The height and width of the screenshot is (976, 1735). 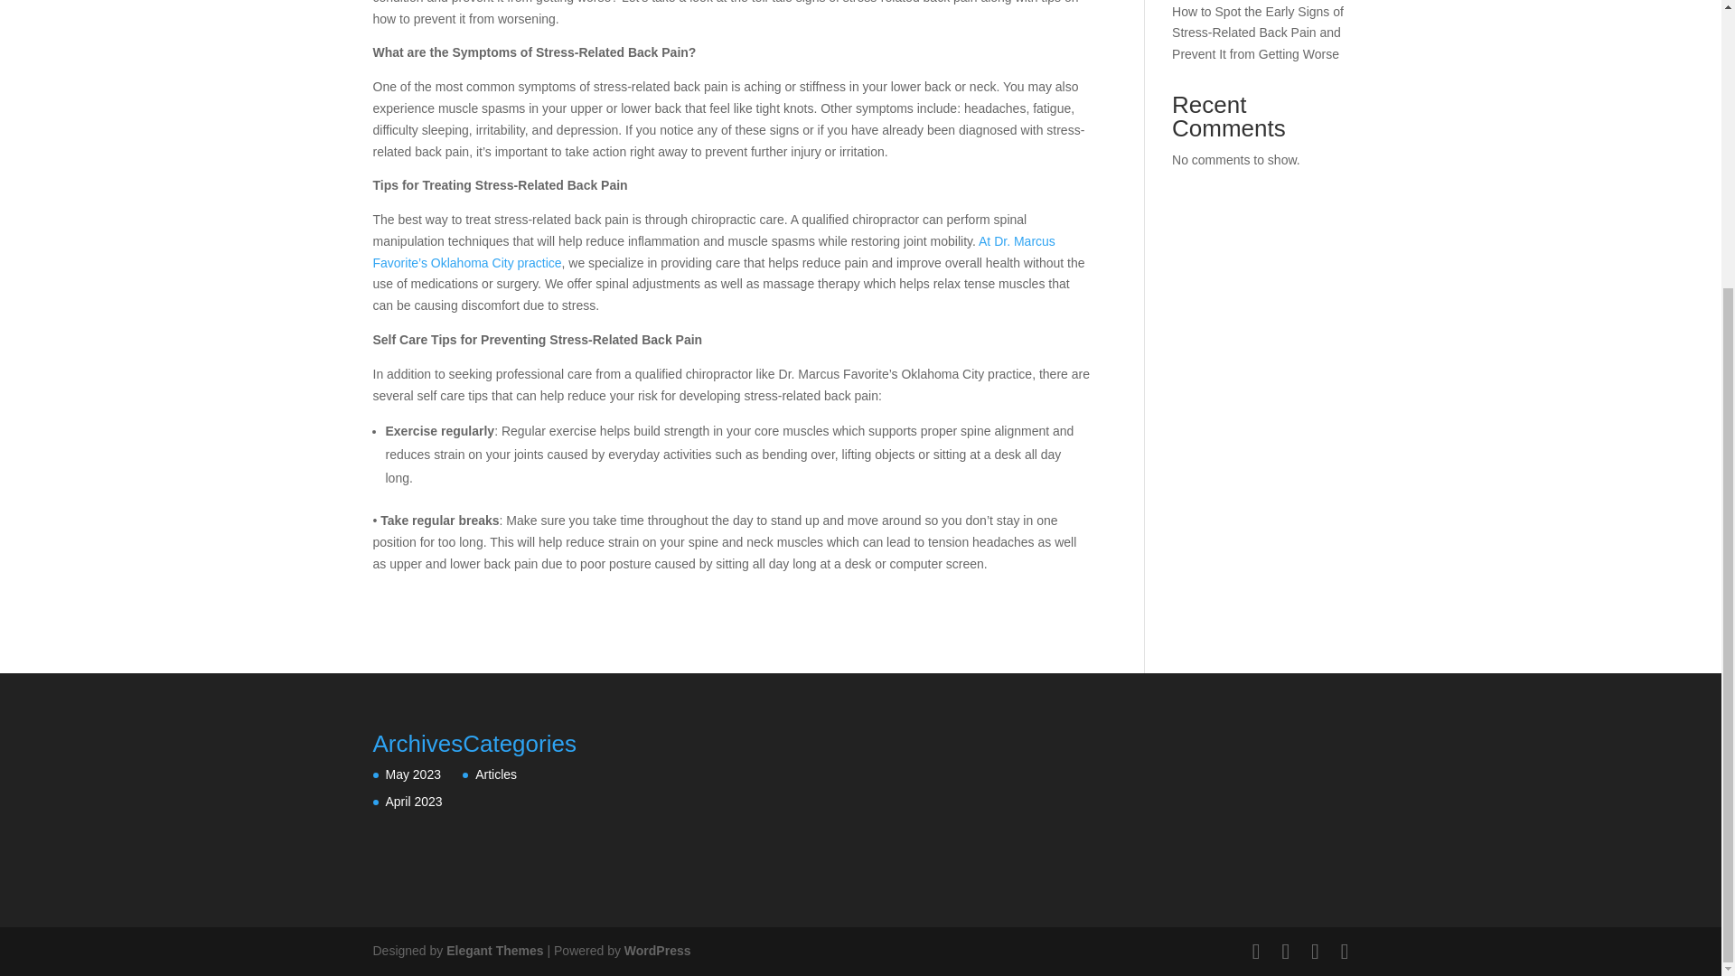 What do you see at coordinates (496, 774) in the screenshot?
I see `Articles` at bounding box center [496, 774].